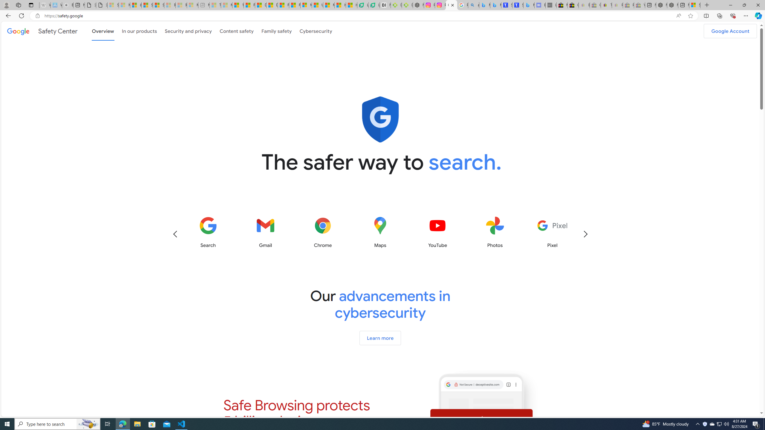  What do you see at coordinates (452, 5) in the screenshot?
I see `Google Safety Center - Stay Safer Online` at bounding box center [452, 5].